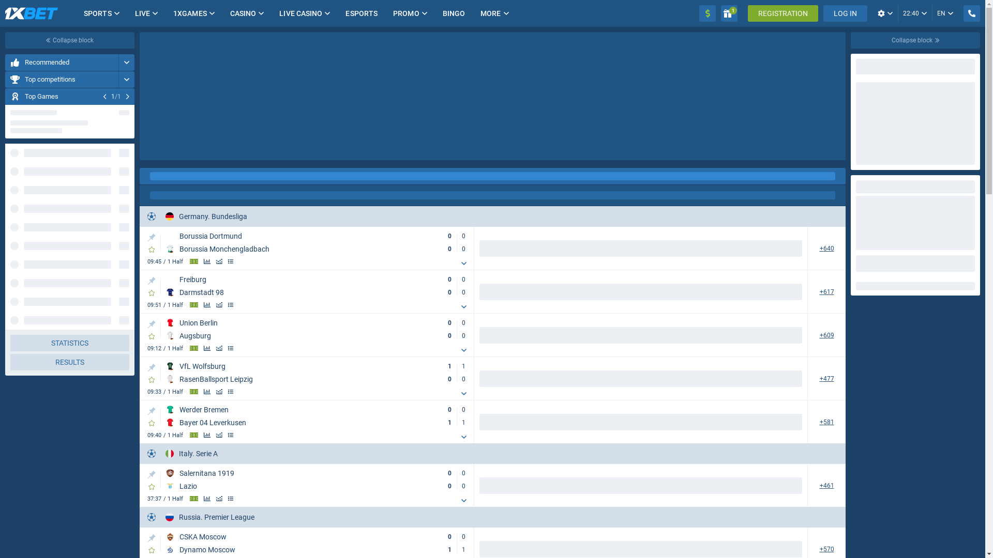  I want to click on BINGO, so click(454, 13).